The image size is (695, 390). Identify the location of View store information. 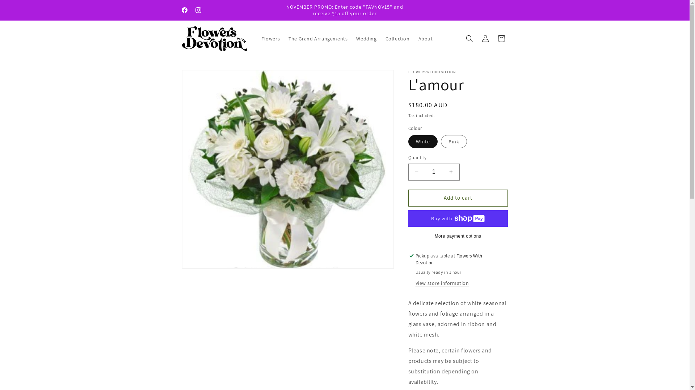
(442, 283).